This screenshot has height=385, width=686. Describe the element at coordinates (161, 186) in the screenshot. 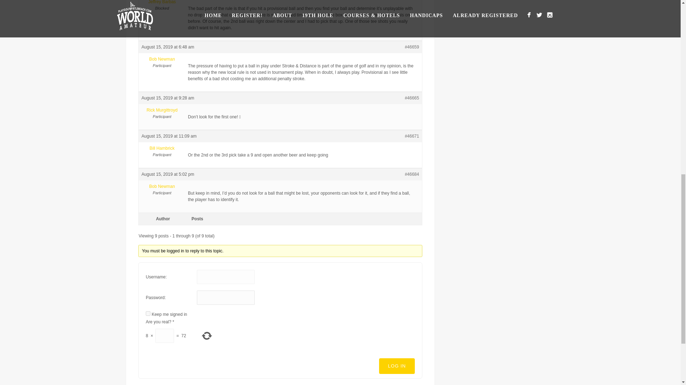

I see `Bob Newman` at that location.